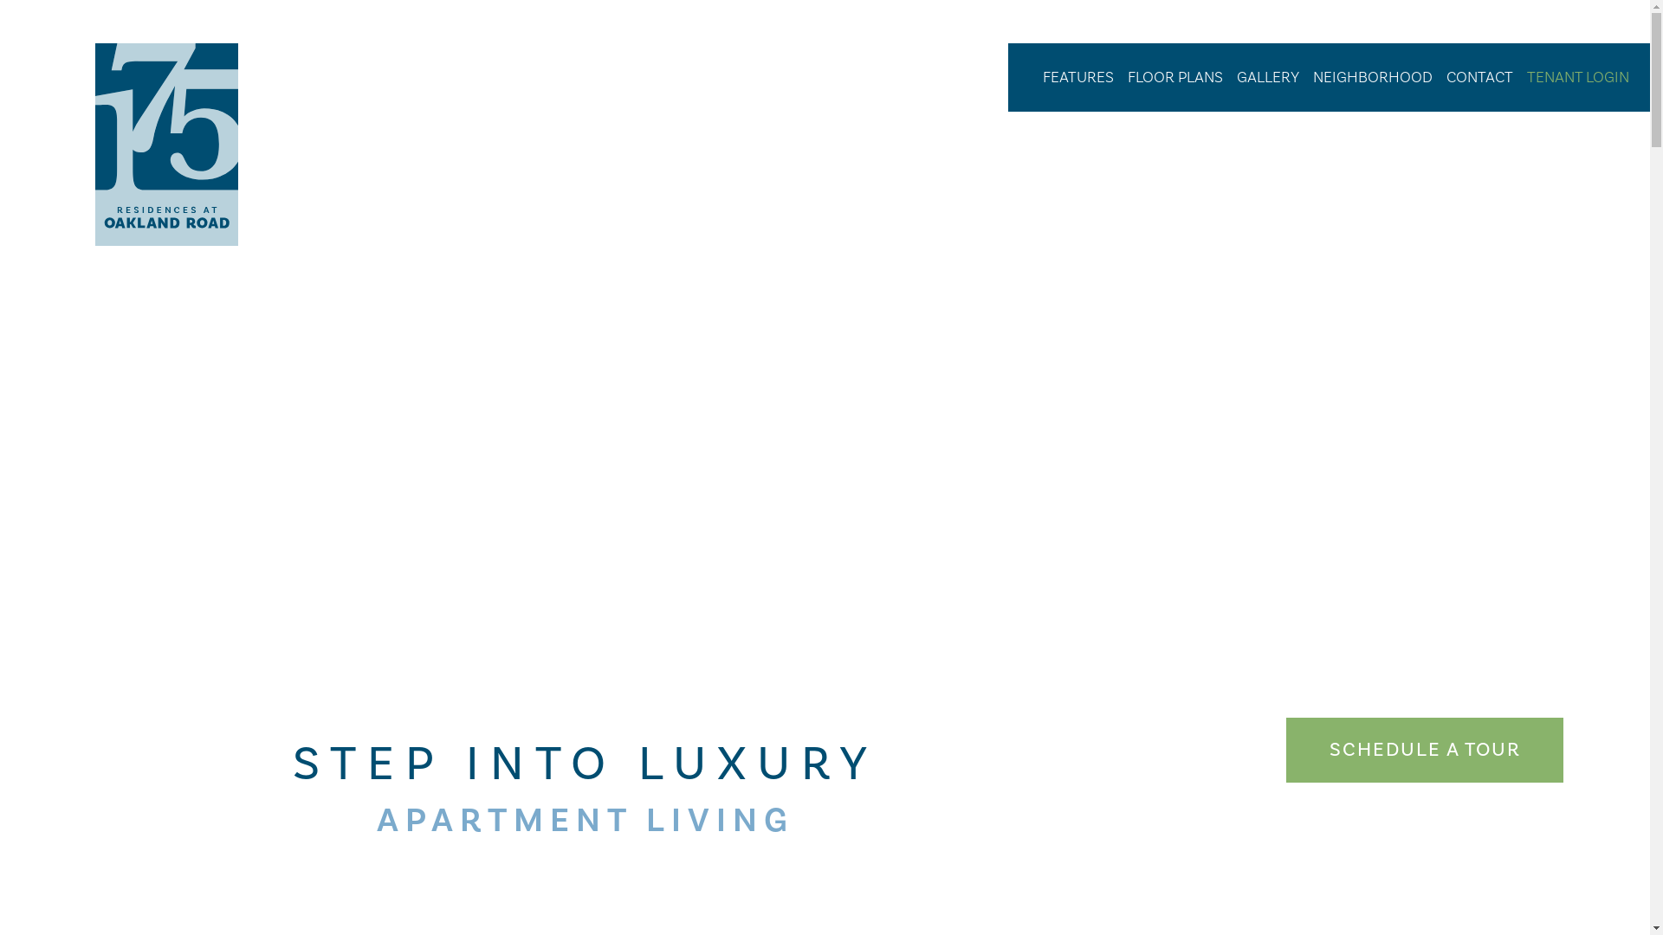 This screenshot has width=1663, height=935. What do you see at coordinates (1175, 78) in the screenshot?
I see `FLOOR PLANS
(CURRENT)` at bounding box center [1175, 78].